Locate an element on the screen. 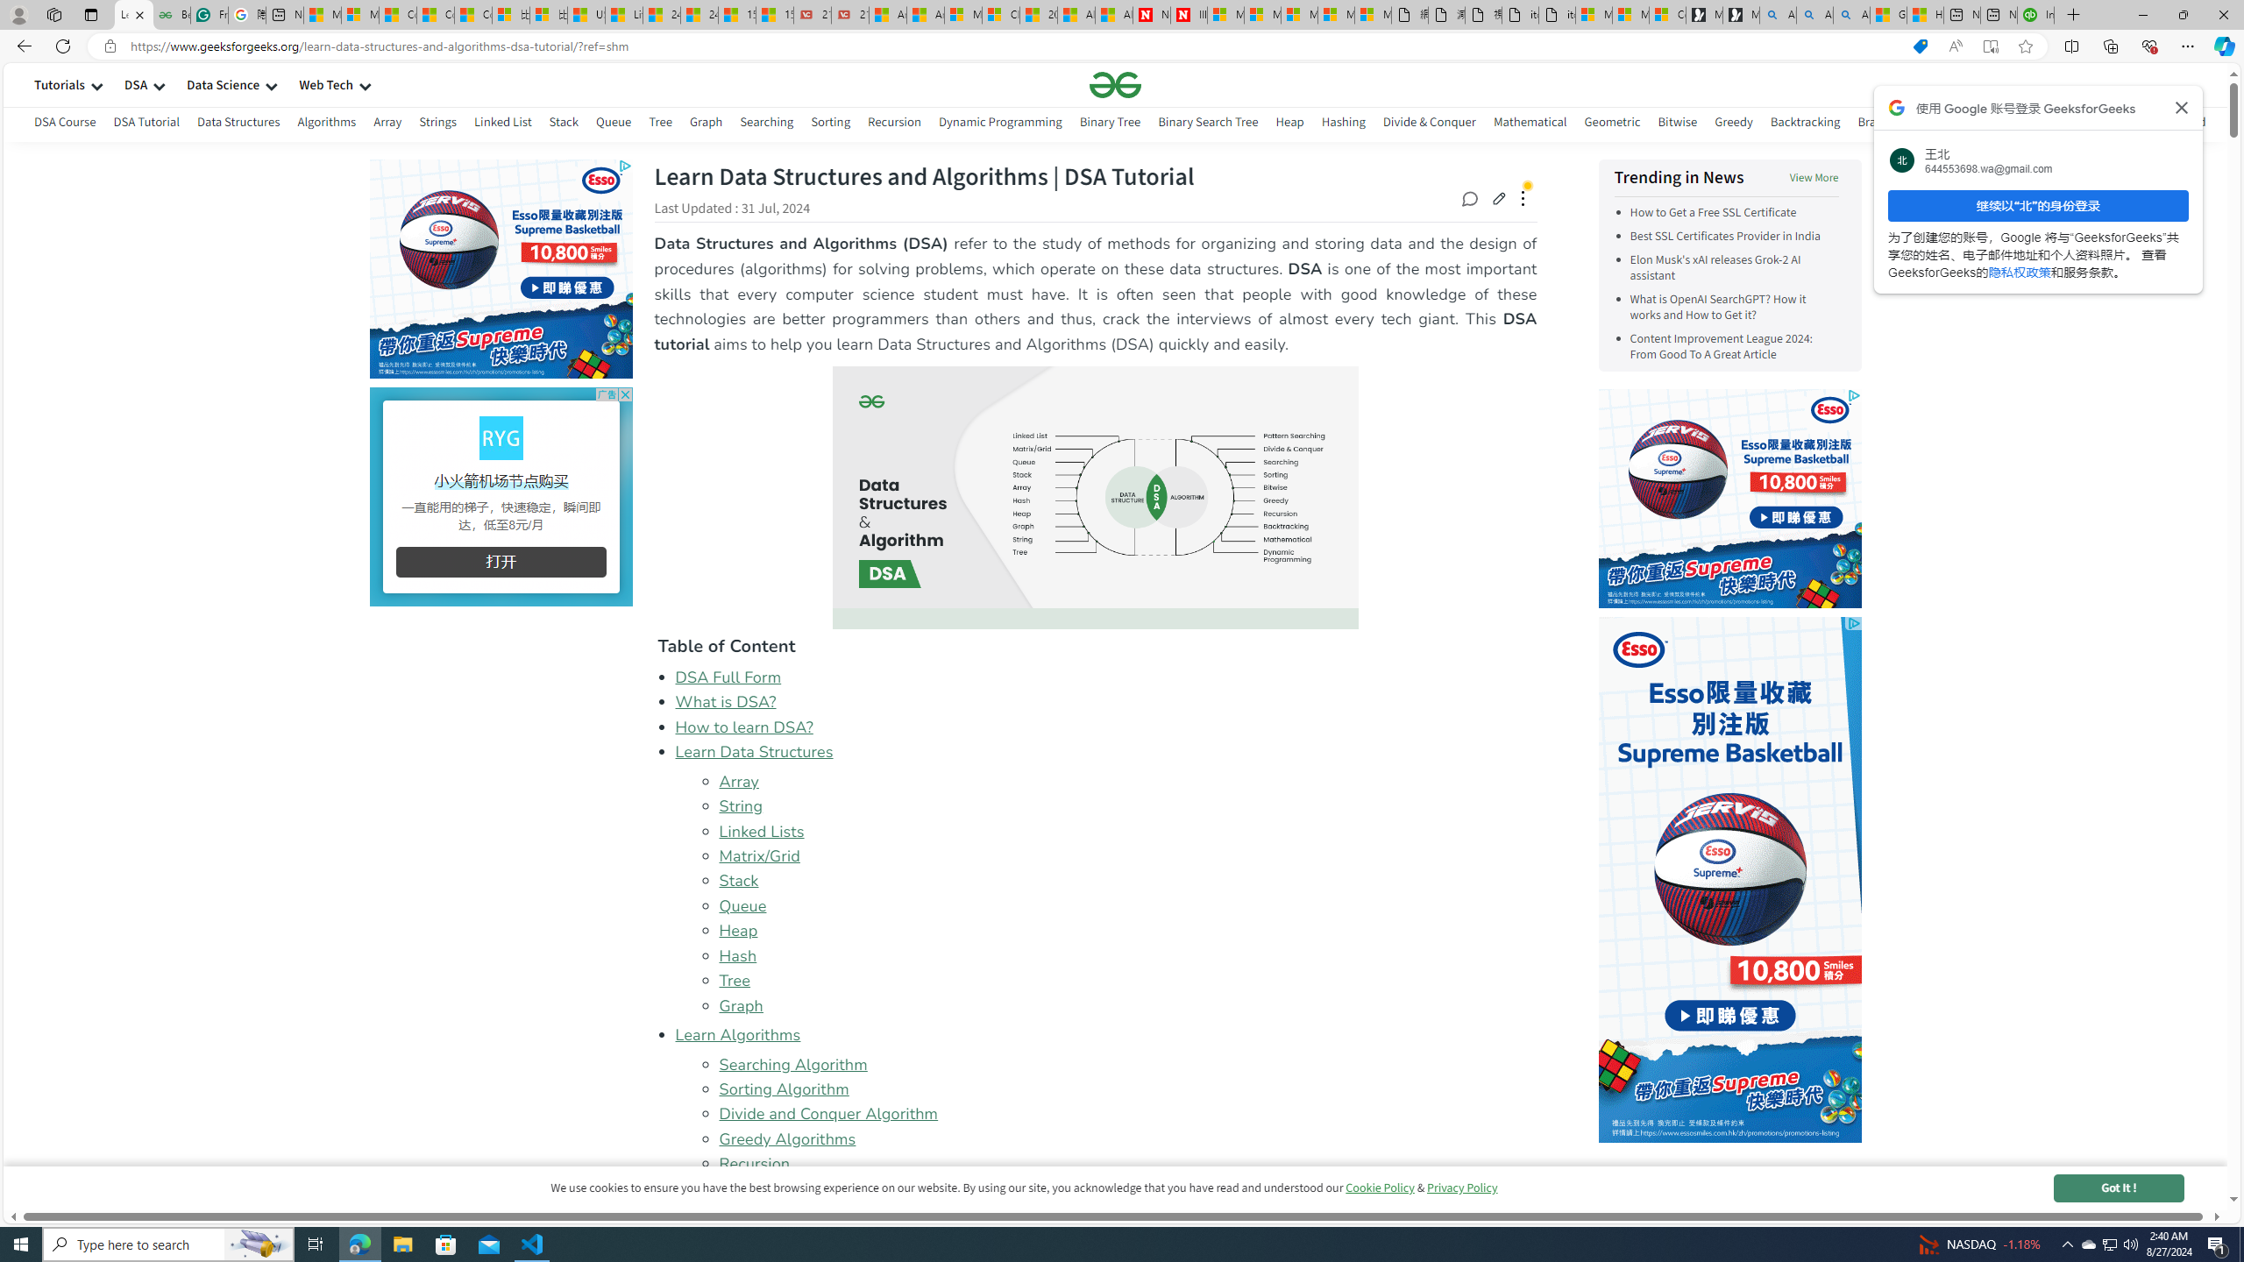  Branch and Bound is located at coordinates (1907, 122).